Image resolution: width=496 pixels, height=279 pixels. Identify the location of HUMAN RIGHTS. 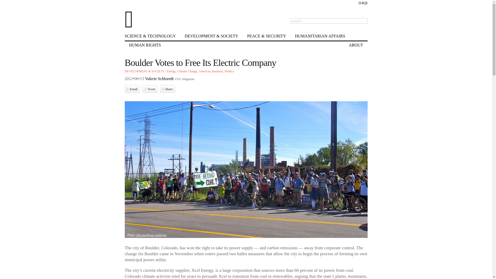
(145, 45).